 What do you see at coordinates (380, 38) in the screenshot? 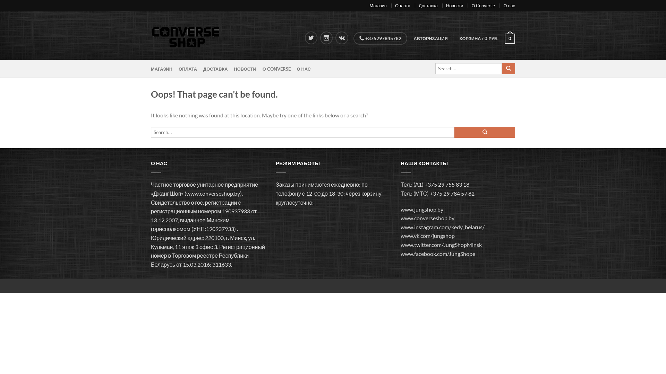
I see `+375297845782` at bounding box center [380, 38].